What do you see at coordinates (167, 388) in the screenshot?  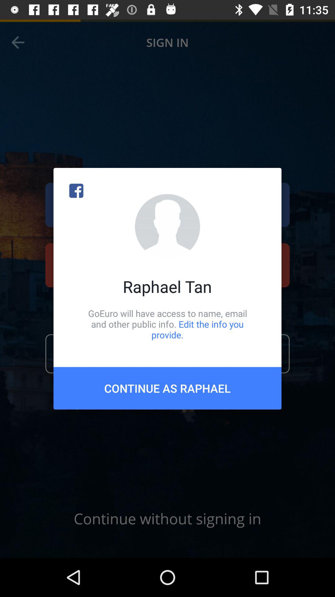 I see `open icon below the goeuro will have` at bounding box center [167, 388].